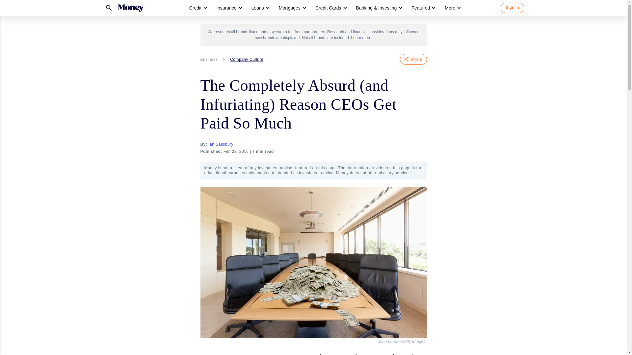 Image resolution: width=632 pixels, height=355 pixels. I want to click on Credit Cards, so click(330, 8).